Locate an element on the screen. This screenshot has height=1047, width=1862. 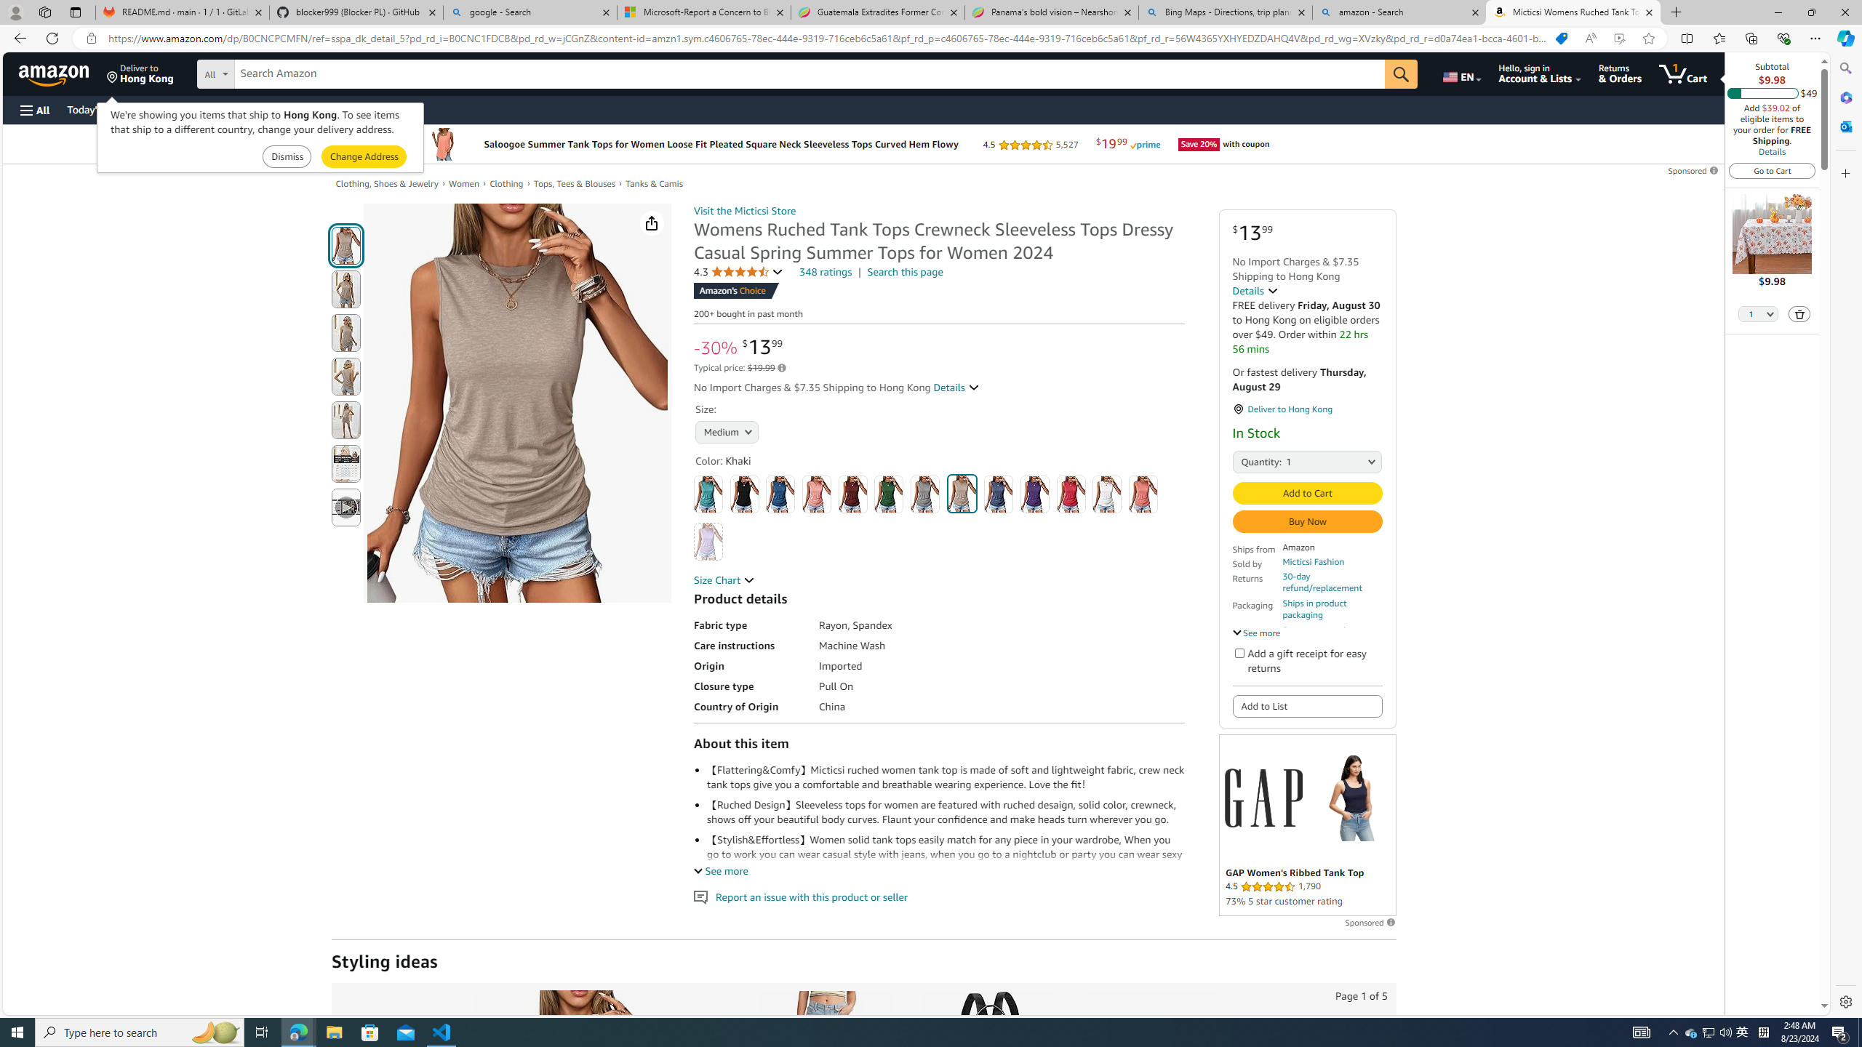
Report an issue with this product or seller is located at coordinates (700, 897).